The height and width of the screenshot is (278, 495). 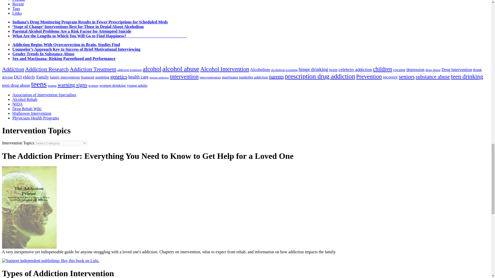 I want to click on Gender Trends In Substance Abuse, so click(x=43, y=54).